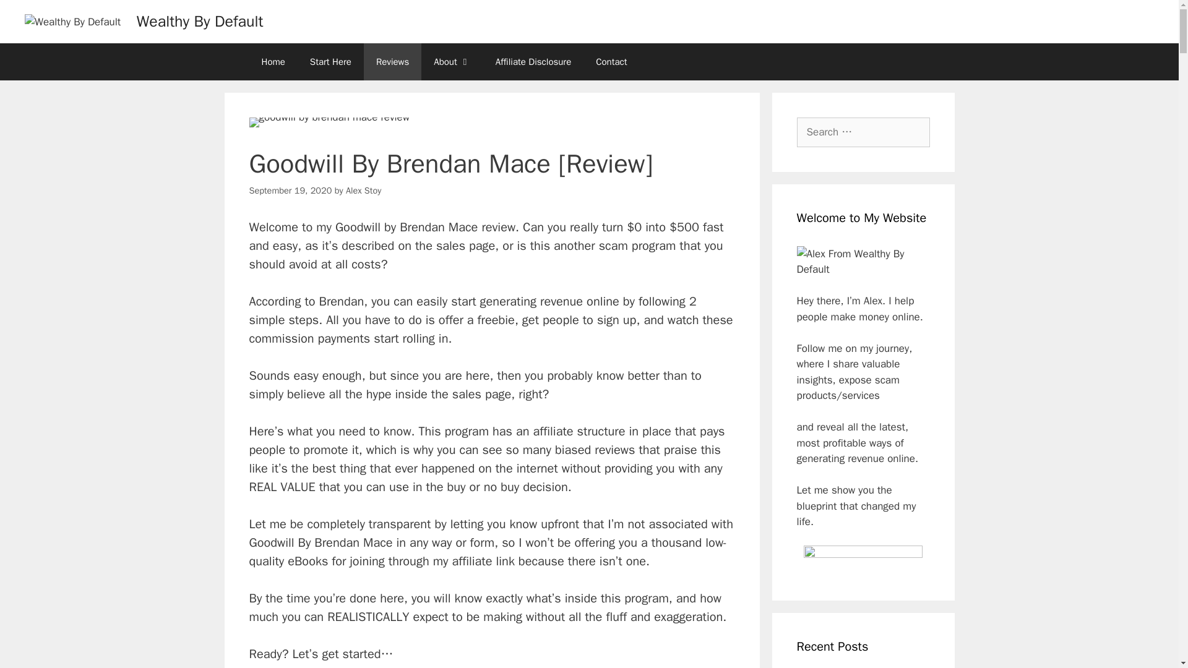 The width and height of the screenshot is (1188, 668). What do you see at coordinates (452, 62) in the screenshot?
I see `About` at bounding box center [452, 62].